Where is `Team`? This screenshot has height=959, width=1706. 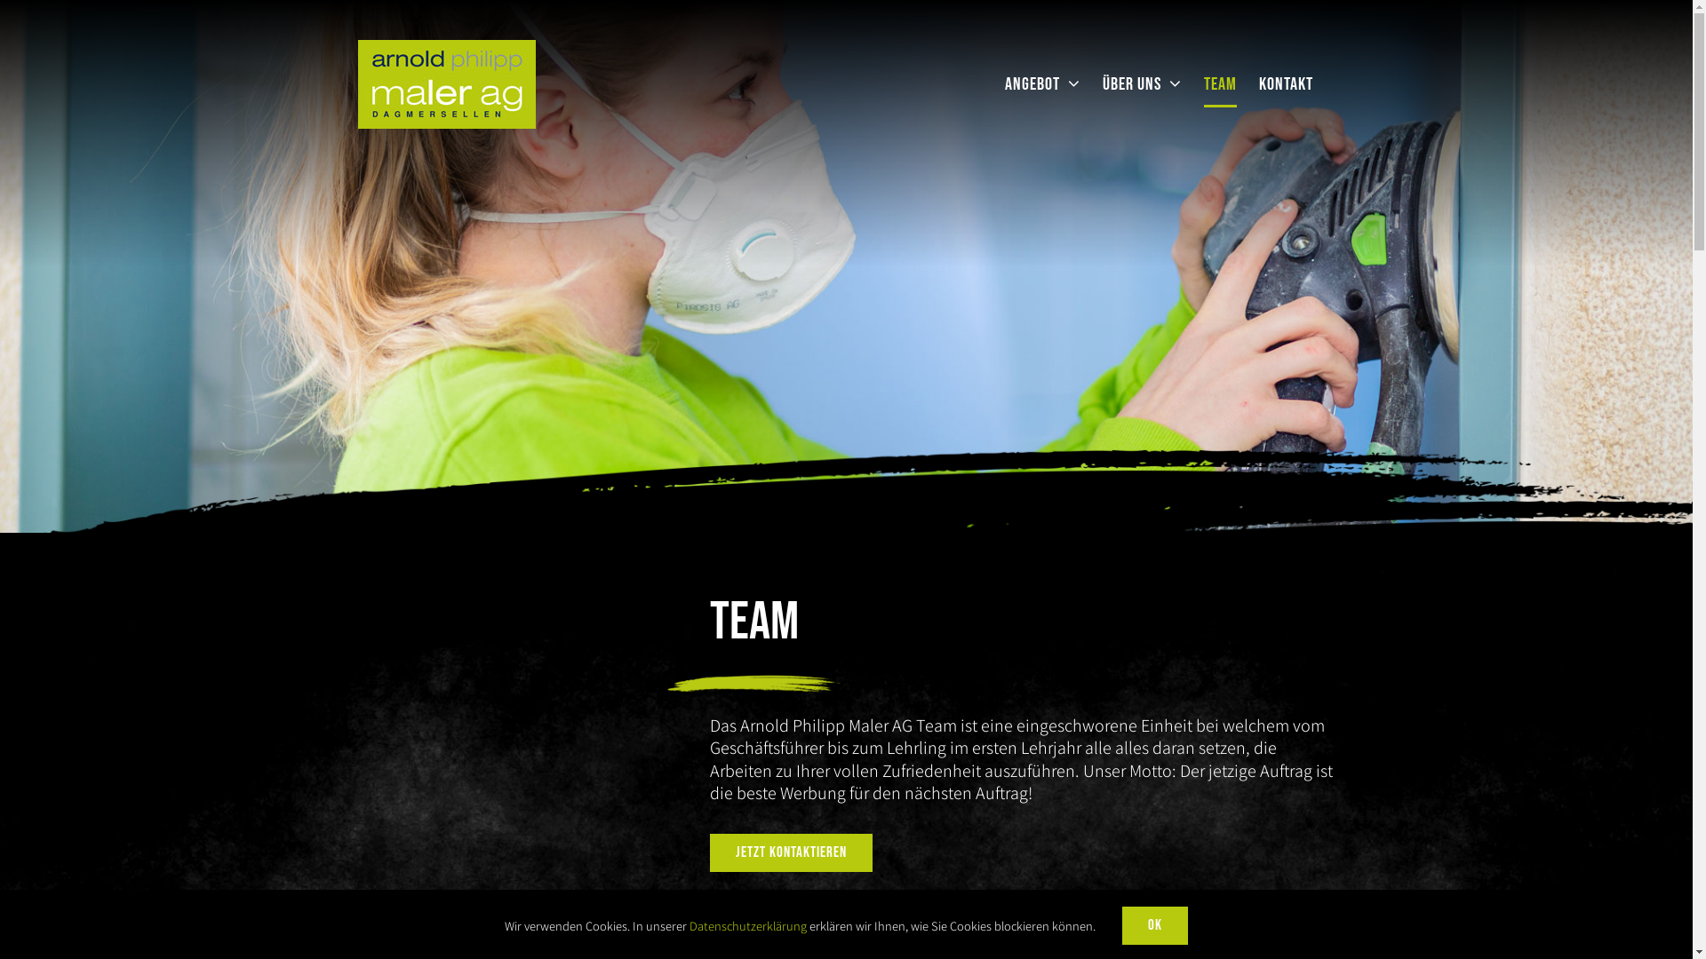
Team is located at coordinates (1219, 84).